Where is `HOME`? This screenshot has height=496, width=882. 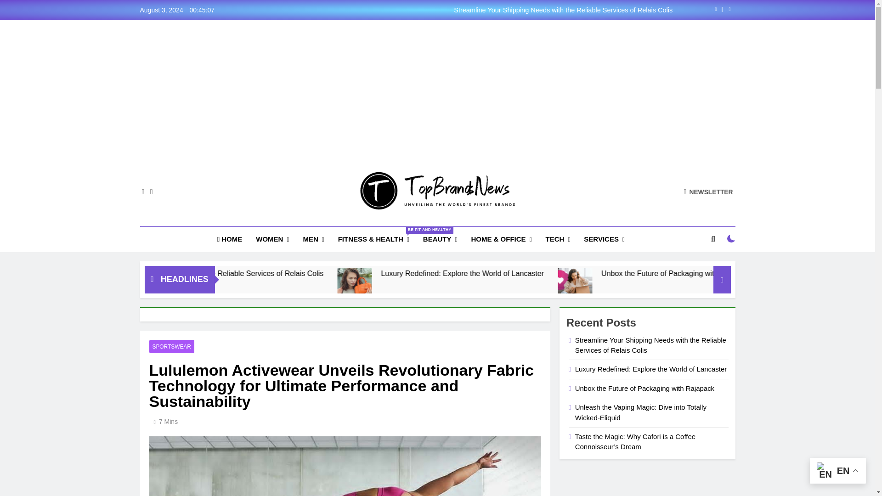 HOME is located at coordinates (230, 239).